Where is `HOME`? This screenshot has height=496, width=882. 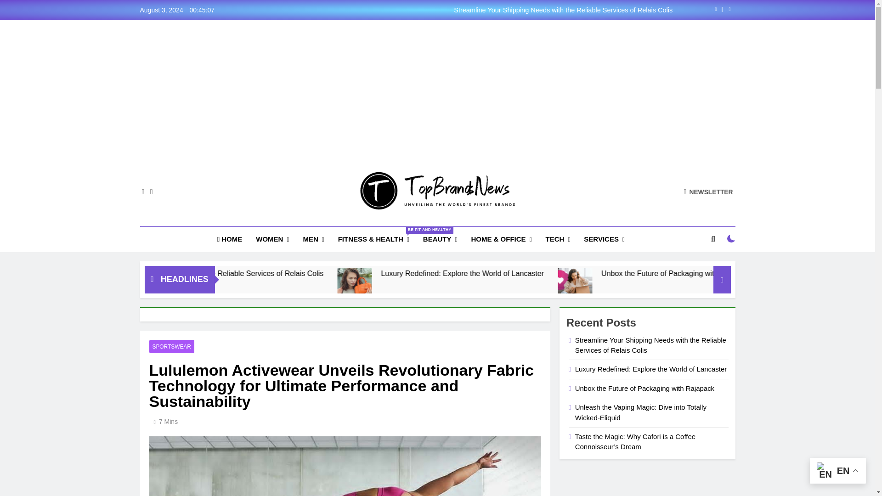 HOME is located at coordinates (230, 239).